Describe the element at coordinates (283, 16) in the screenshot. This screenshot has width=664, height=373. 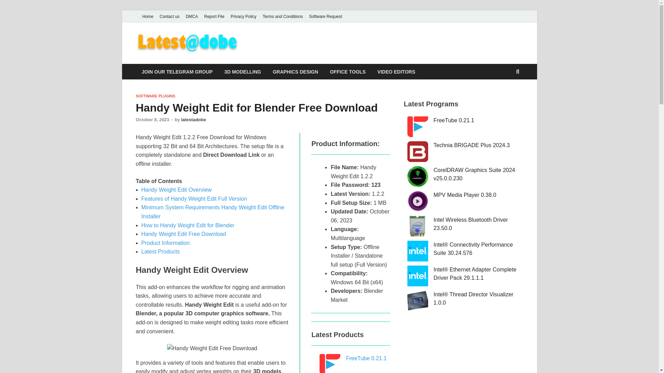
I see `Terms and Conditions` at that location.